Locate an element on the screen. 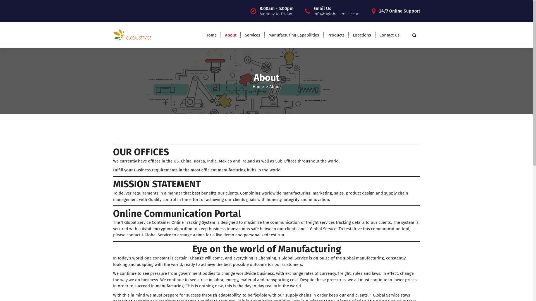 This screenshot has height=301, width=536. Contact Us! is located at coordinates (390, 35).